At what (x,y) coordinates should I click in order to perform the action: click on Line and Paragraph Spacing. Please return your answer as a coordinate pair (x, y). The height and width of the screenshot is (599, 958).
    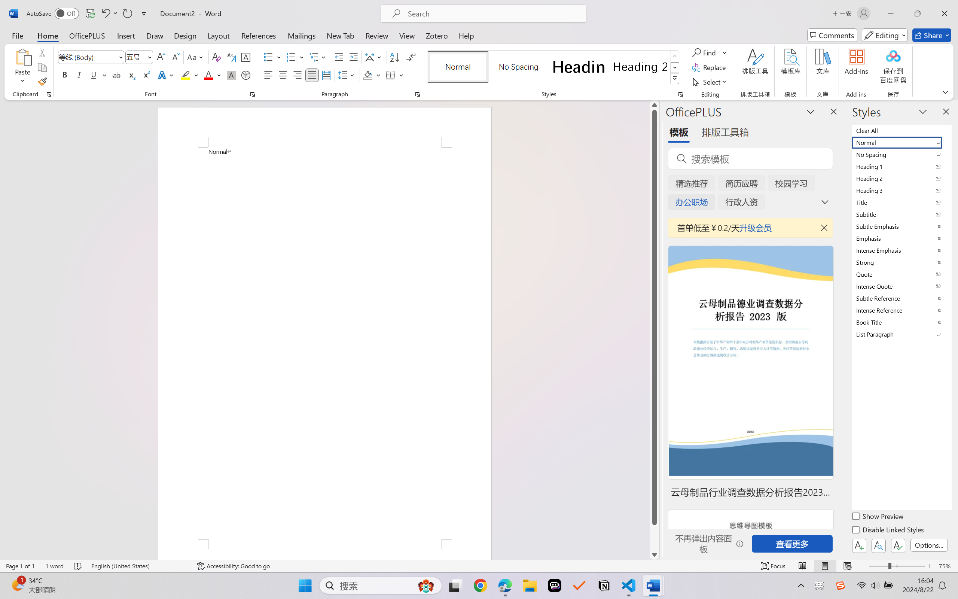
    Looking at the image, I should click on (347, 75).